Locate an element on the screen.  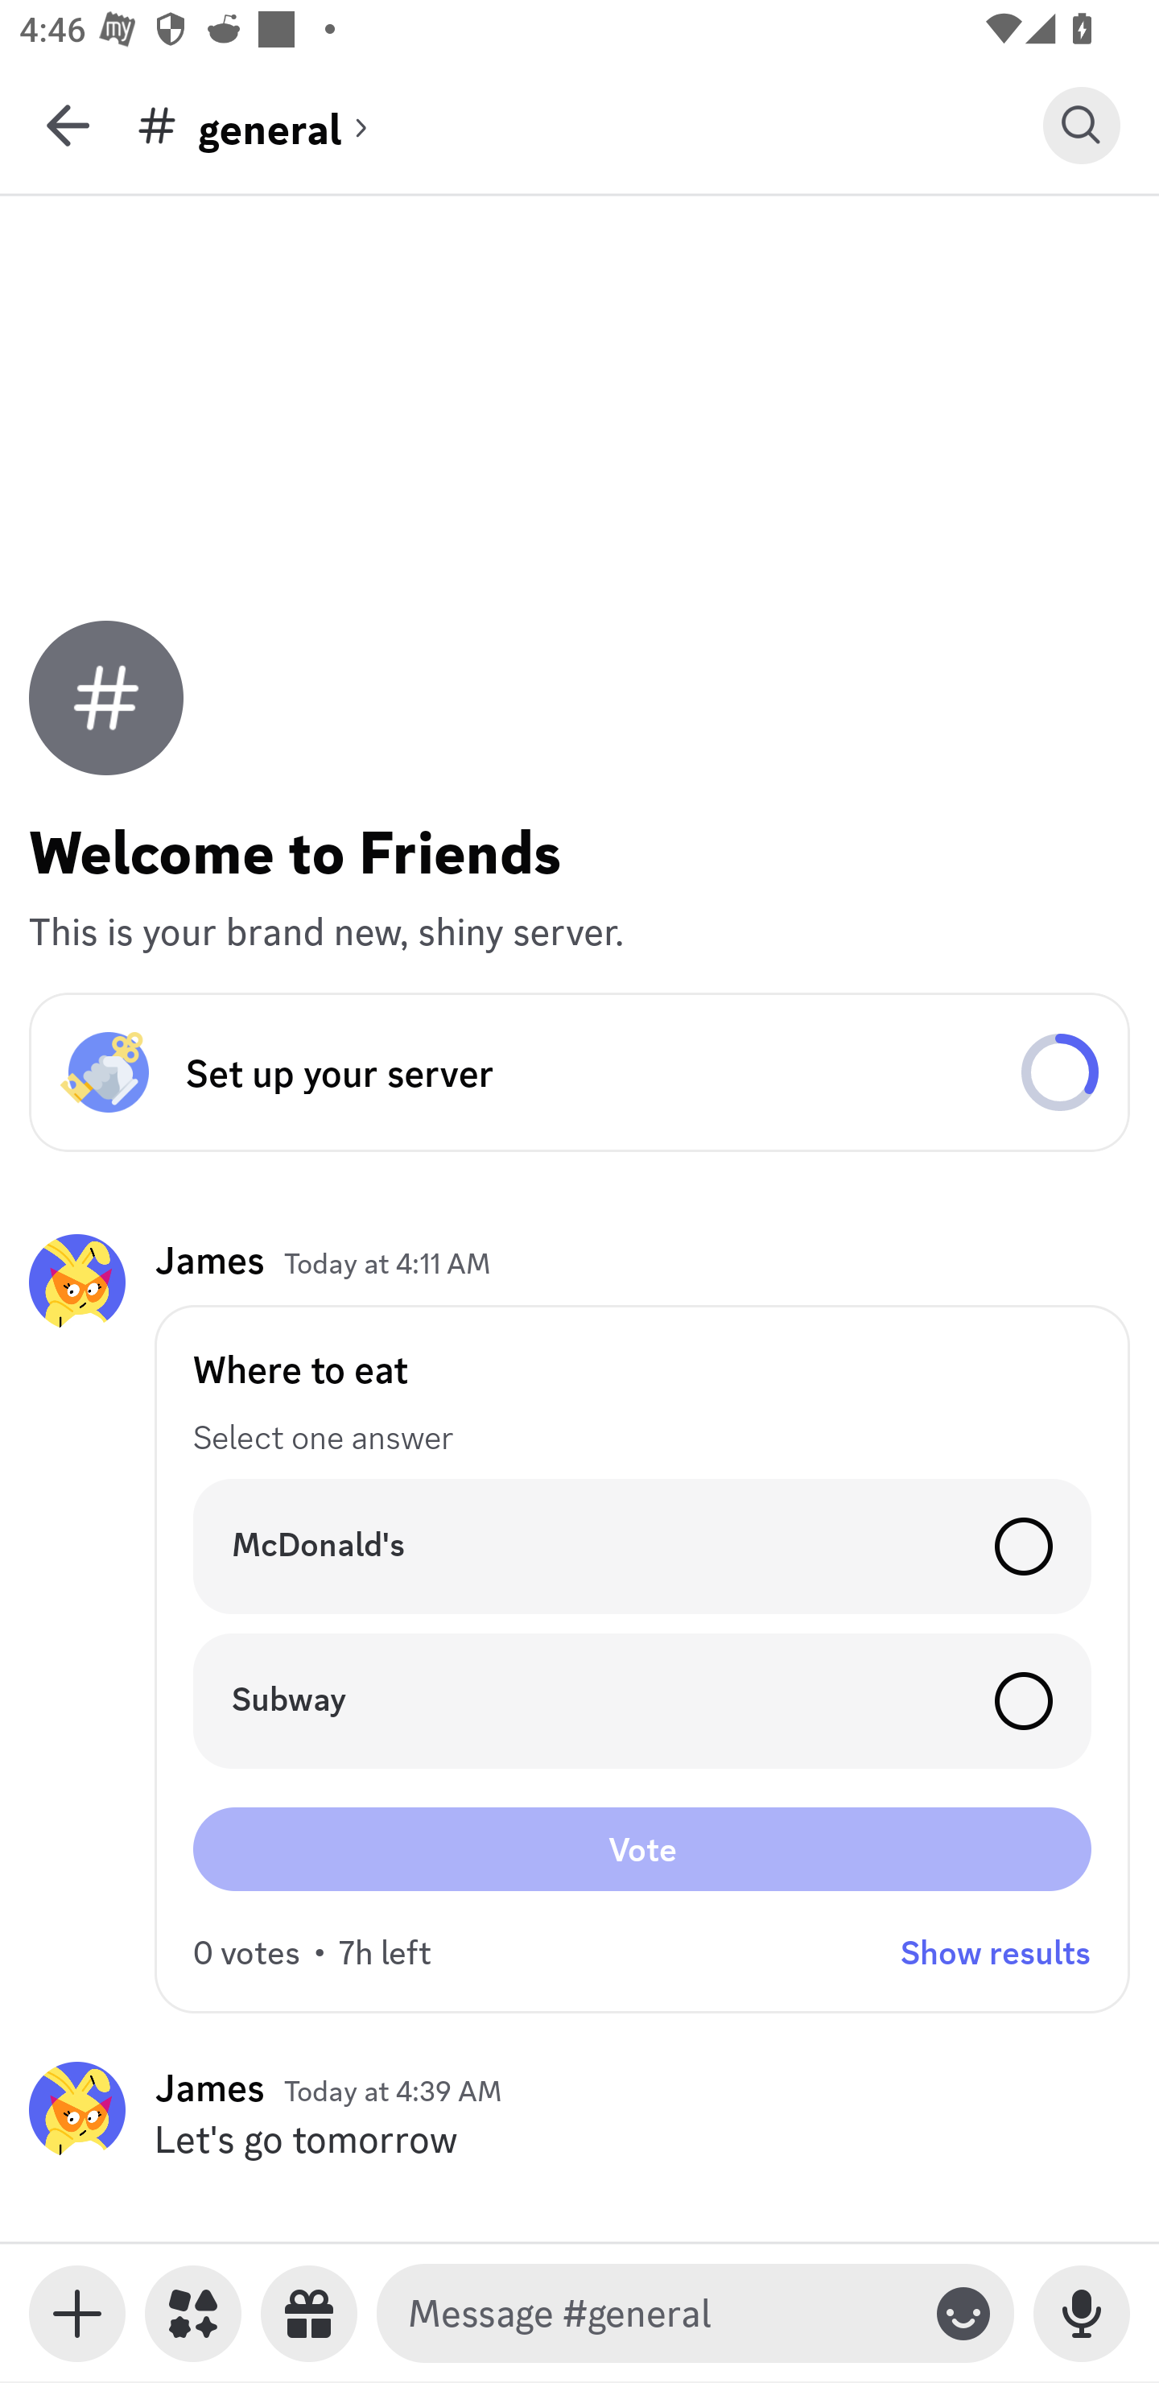
Set up your server is located at coordinates (579, 1072).